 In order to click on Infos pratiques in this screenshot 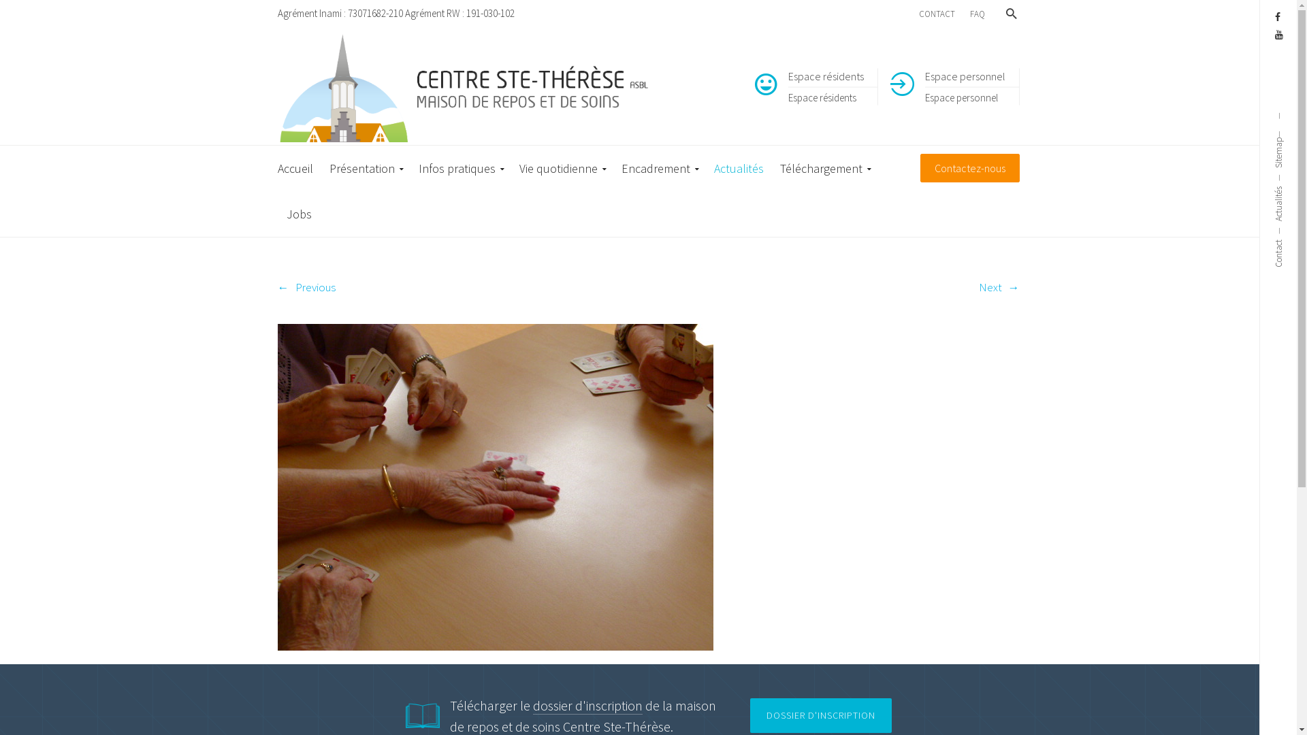, I will do `click(461, 169)`.